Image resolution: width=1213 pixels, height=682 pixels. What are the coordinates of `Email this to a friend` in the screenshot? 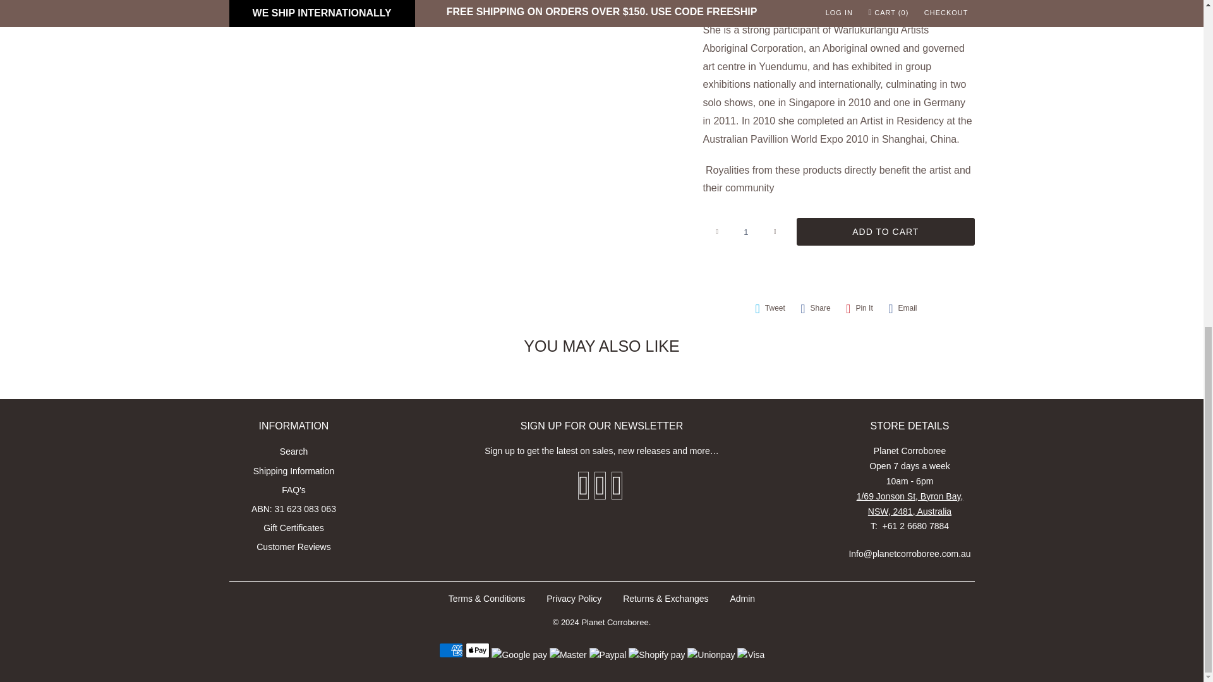 It's located at (902, 308).